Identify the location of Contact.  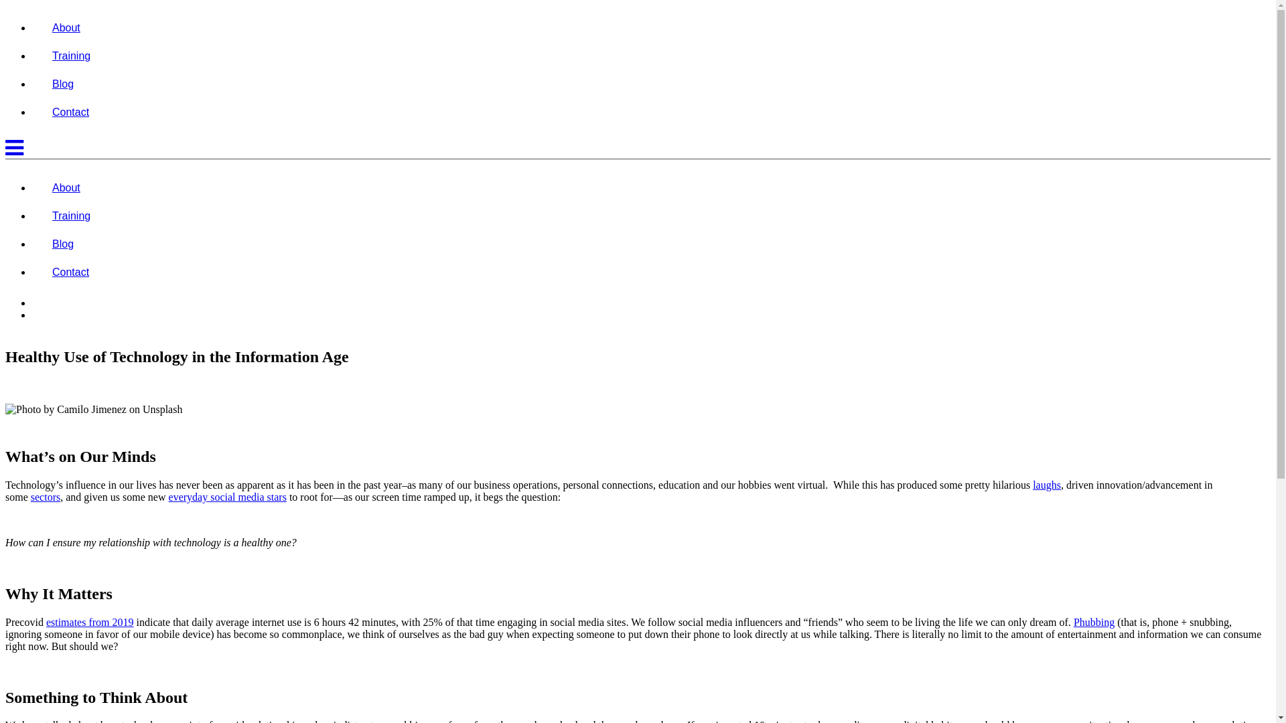
(71, 112).